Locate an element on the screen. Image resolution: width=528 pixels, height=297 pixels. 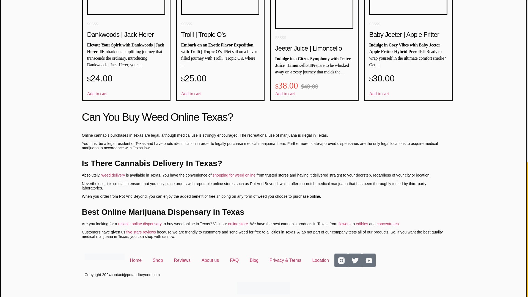
shopping for weed online is located at coordinates (234, 175).